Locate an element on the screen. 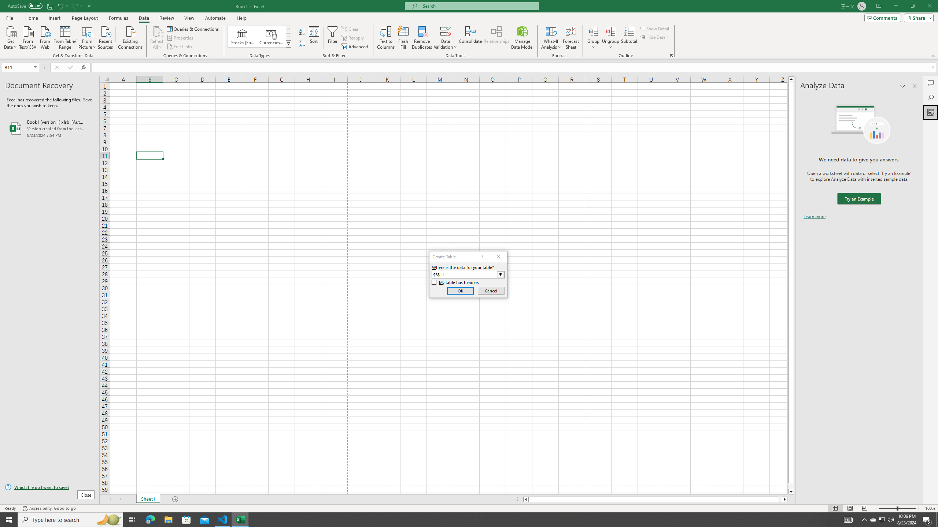 This screenshot has height=527, width=938. Formulas is located at coordinates (119, 18).